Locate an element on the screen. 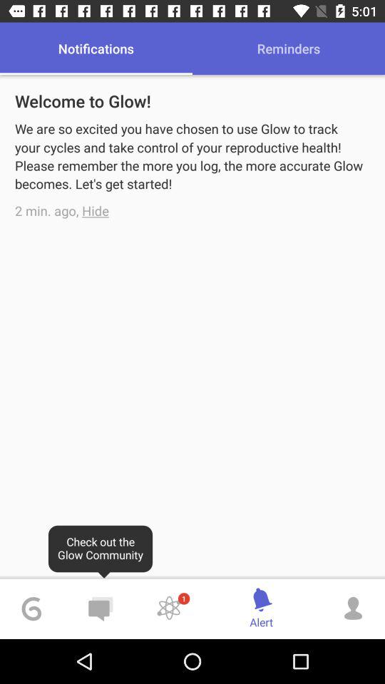 Image resolution: width=385 pixels, height=684 pixels. tap the hide item is located at coordinates (96, 211).